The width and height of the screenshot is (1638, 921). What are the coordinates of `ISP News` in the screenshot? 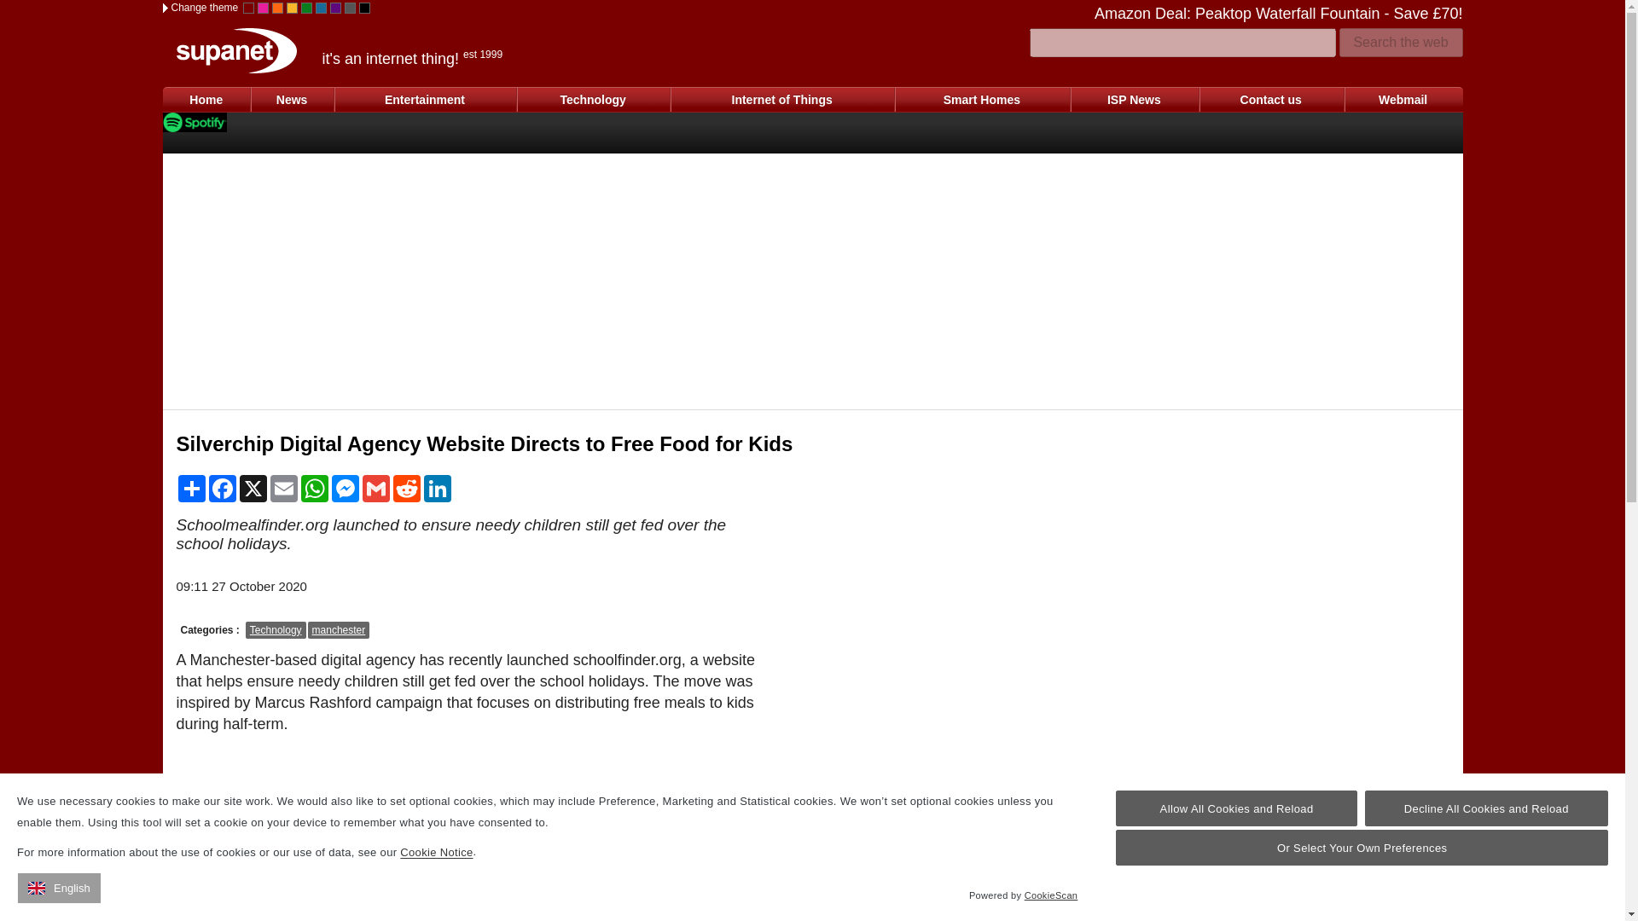 It's located at (1134, 99).